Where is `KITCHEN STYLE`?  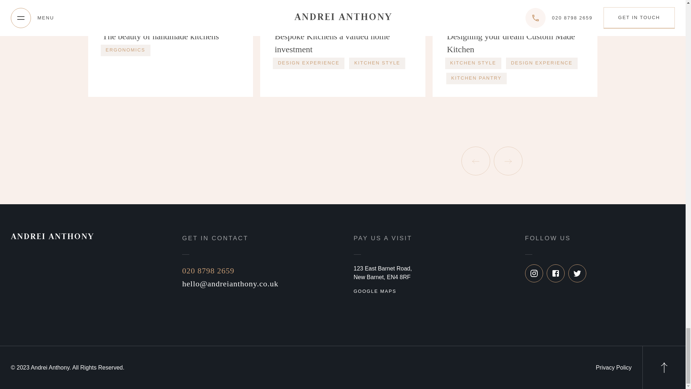
KITCHEN STYLE is located at coordinates (377, 63).